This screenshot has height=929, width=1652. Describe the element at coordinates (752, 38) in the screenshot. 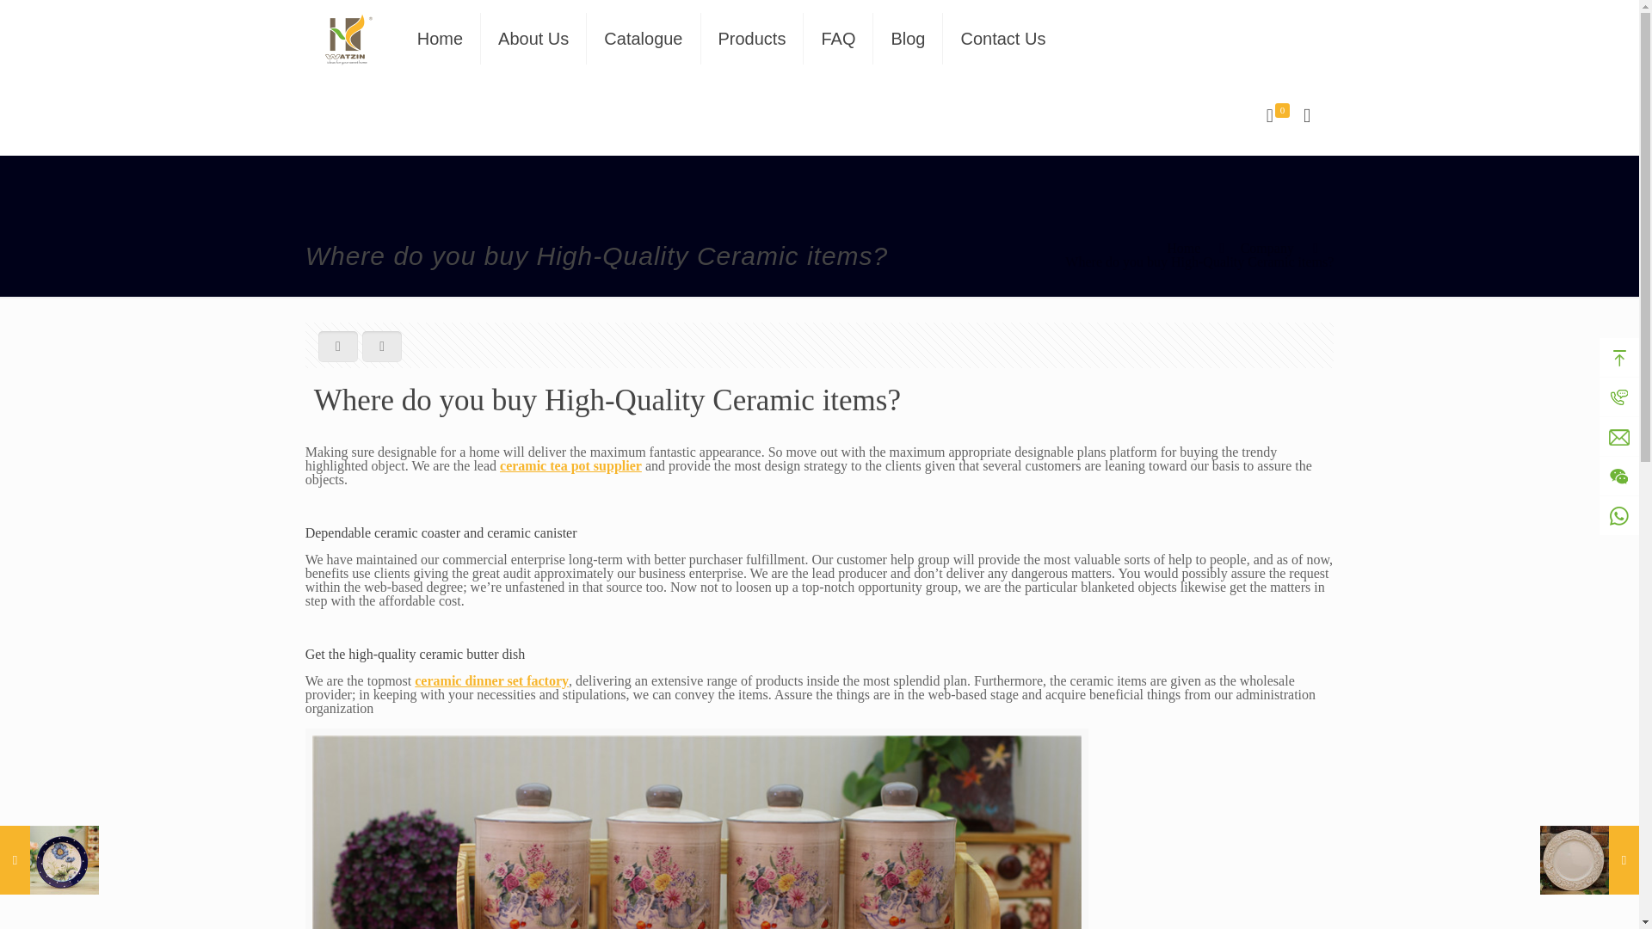

I see `Products` at that location.